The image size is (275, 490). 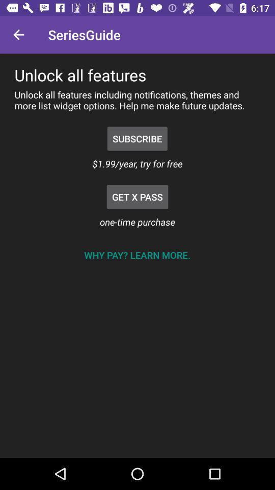 What do you see at coordinates (137, 255) in the screenshot?
I see `flip to why pay learn item` at bounding box center [137, 255].